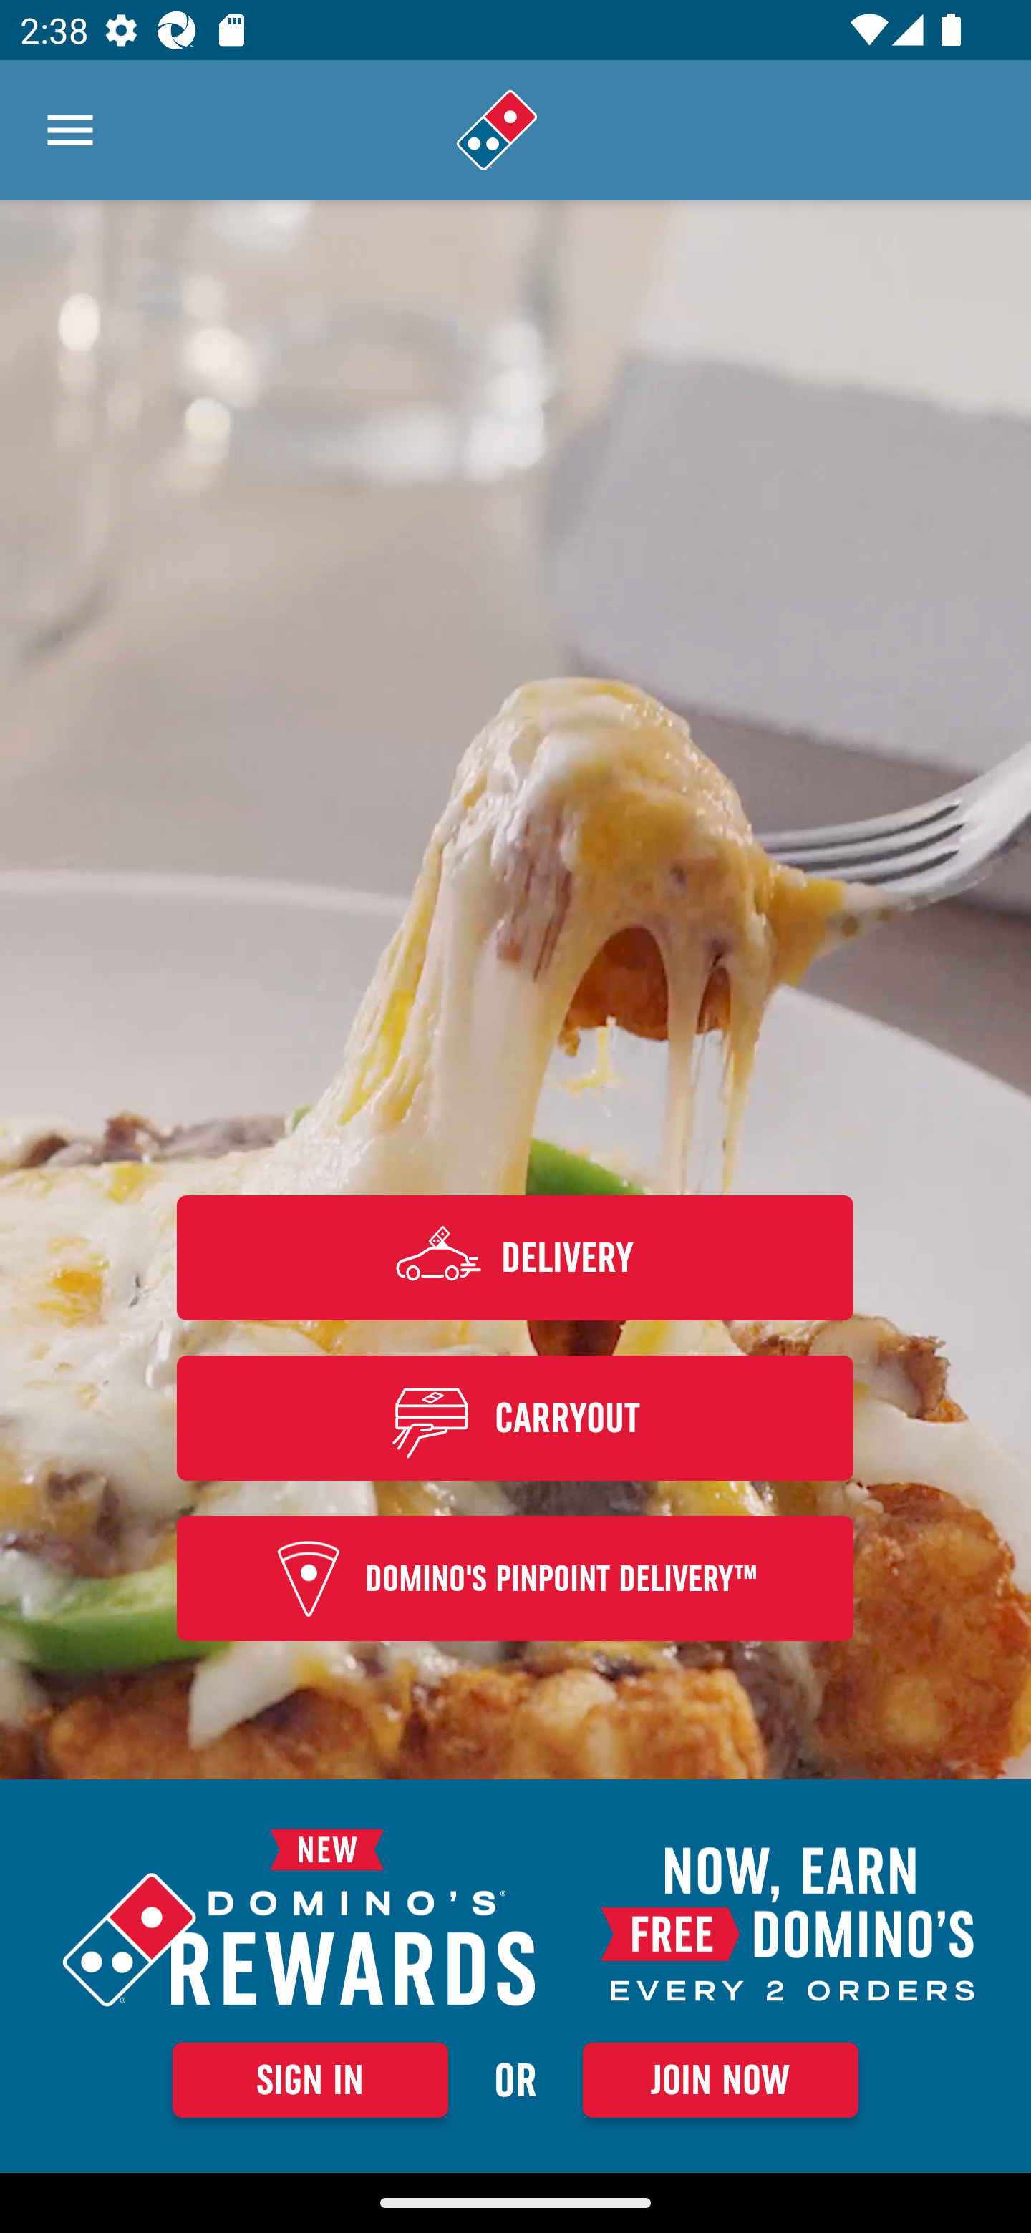 This screenshot has width=1031, height=2233. Describe the element at coordinates (70, 130) in the screenshot. I see `Expand Menu` at that location.